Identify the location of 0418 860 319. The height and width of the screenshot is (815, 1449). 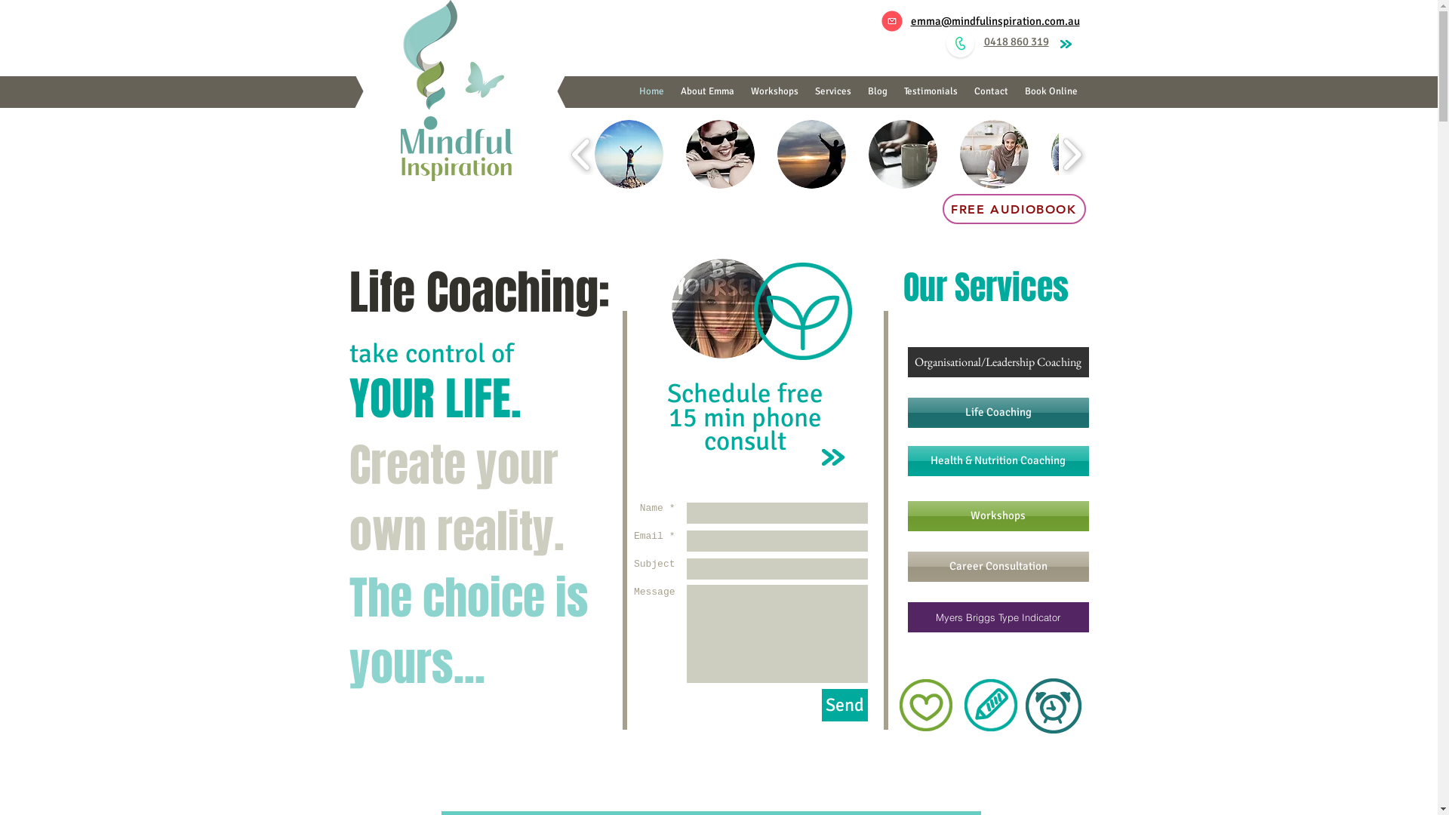
(1017, 42).